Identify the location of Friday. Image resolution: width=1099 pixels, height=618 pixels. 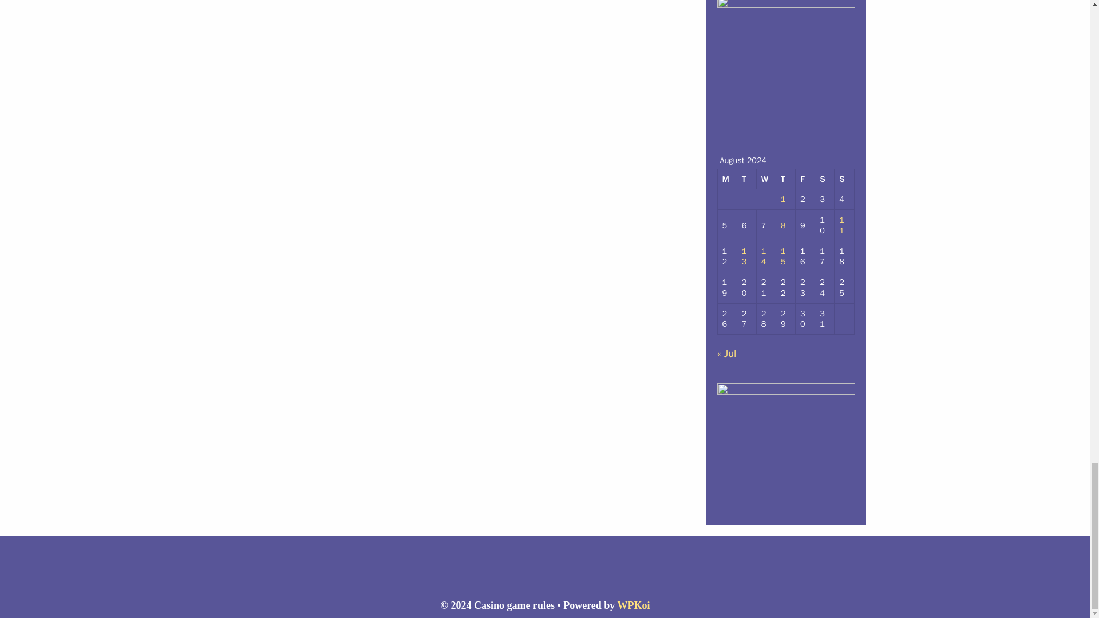
(805, 179).